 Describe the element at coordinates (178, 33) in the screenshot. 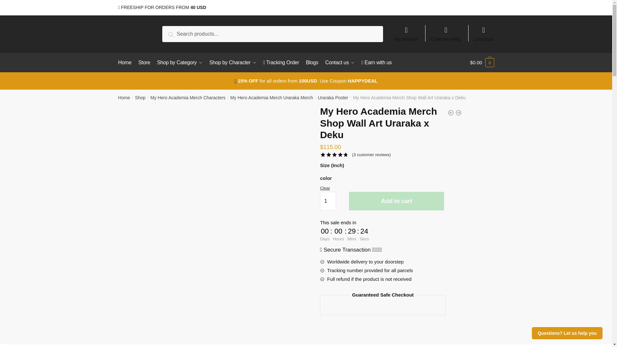

I see `Search` at that location.